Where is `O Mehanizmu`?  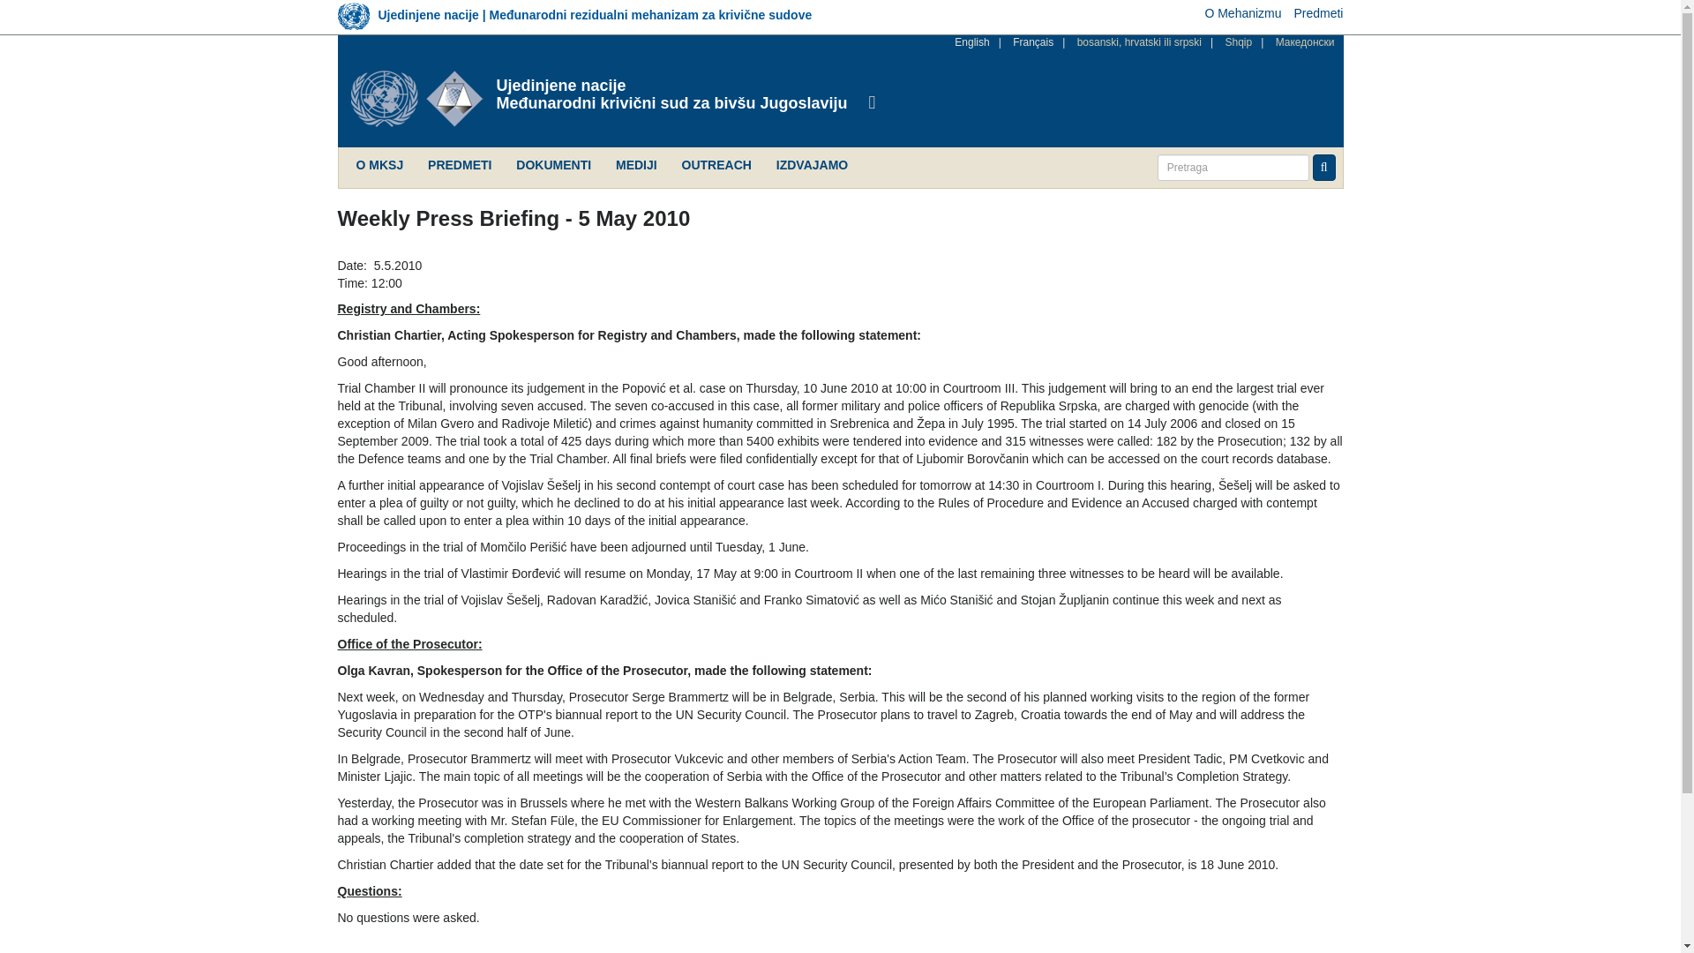
O Mehanizmu is located at coordinates (1242, 12).